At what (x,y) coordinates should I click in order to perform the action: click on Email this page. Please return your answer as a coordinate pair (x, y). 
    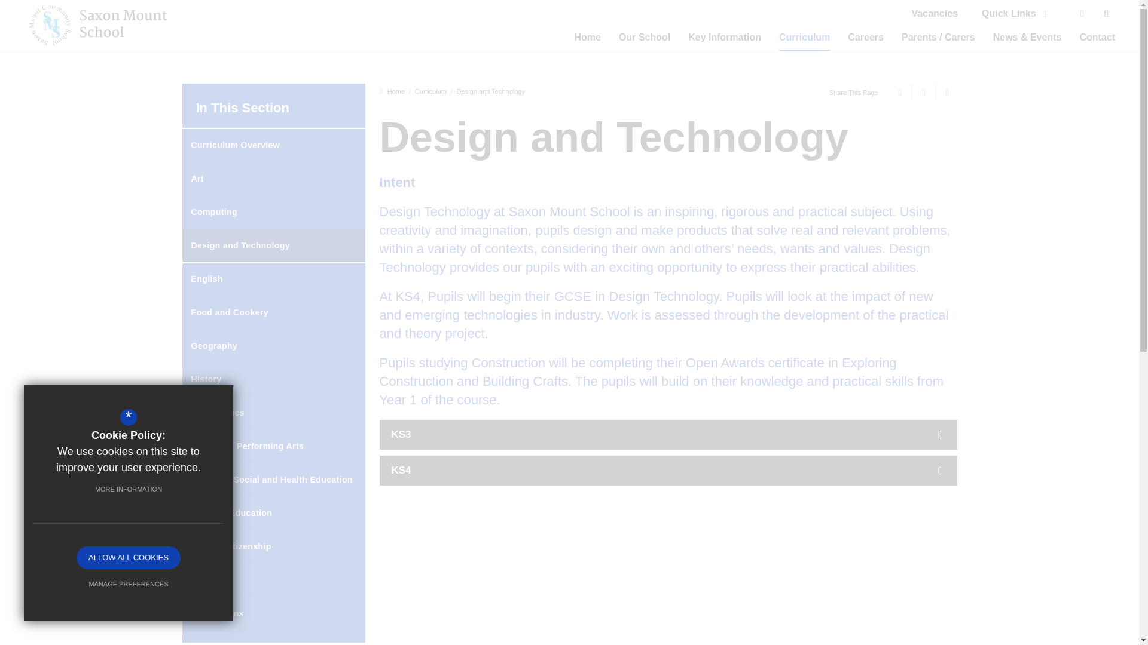
    Looking at the image, I should click on (946, 92).